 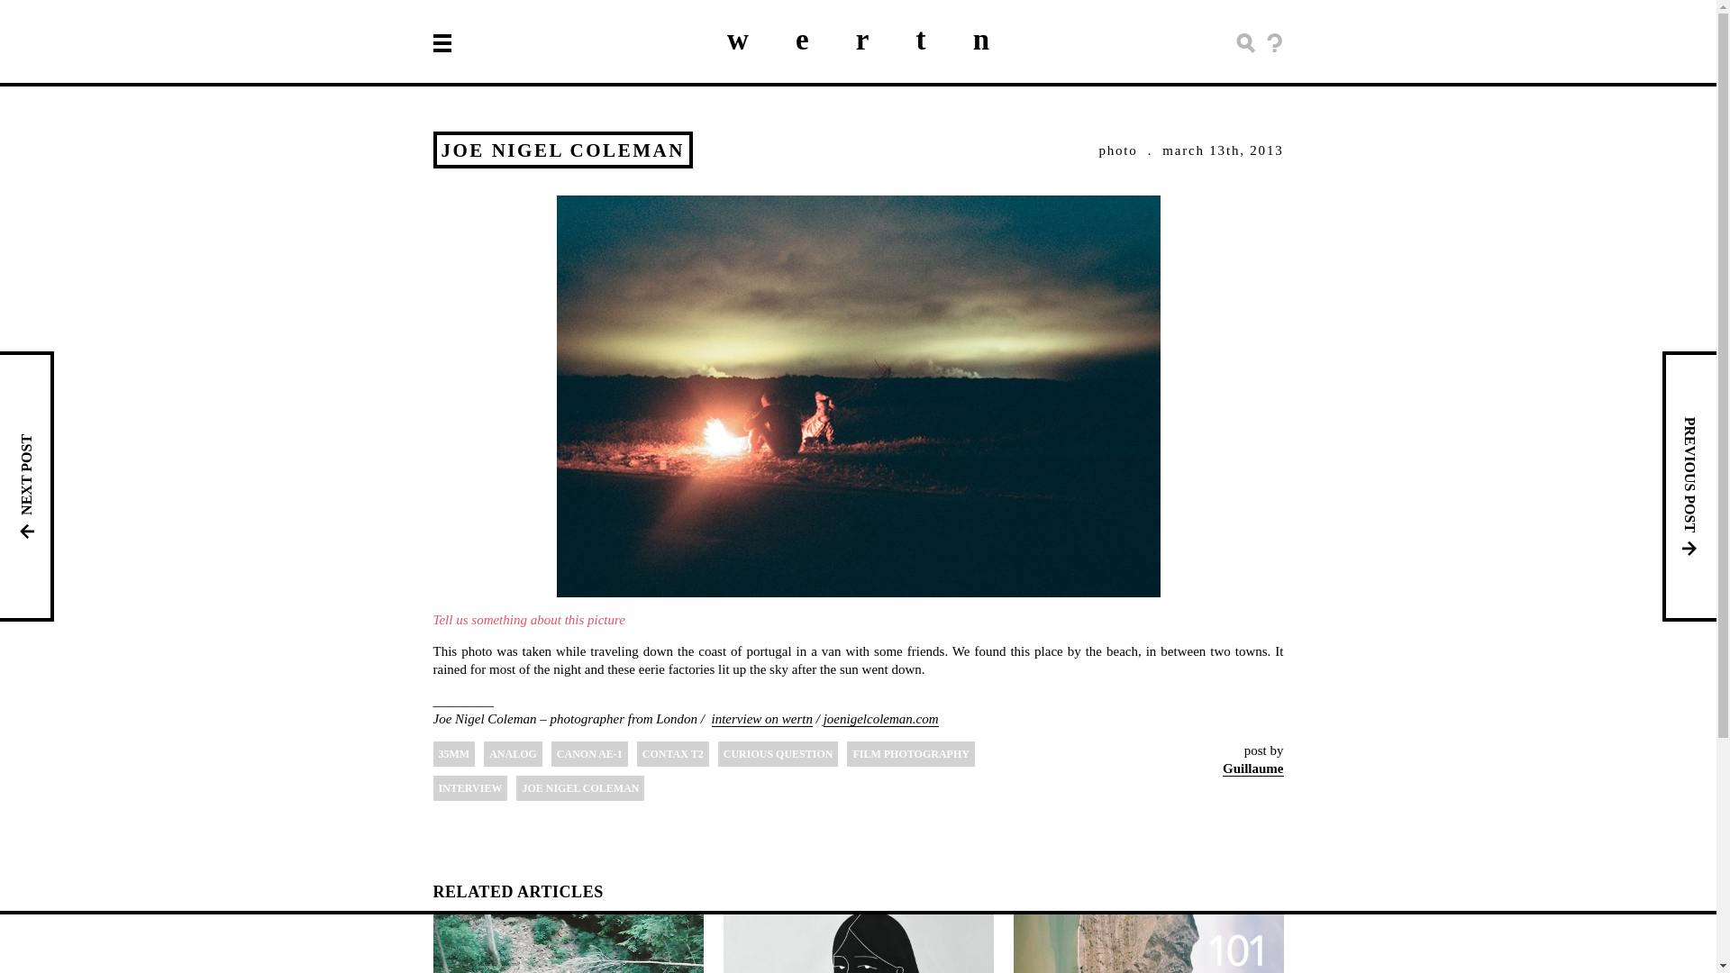 What do you see at coordinates (514, 753) in the screenshot?
I see `ANALOG` at bounding box center [514, 753].